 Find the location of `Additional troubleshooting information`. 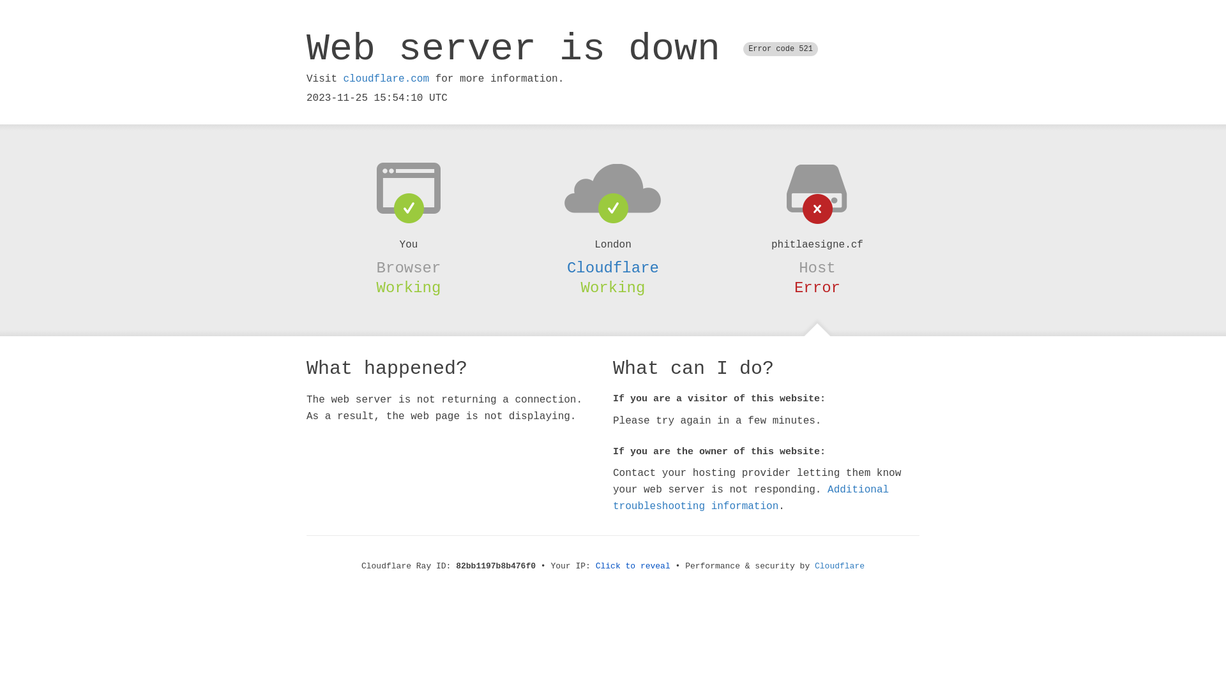

Additional troubleshooting information is located at coordinates (751, 498).